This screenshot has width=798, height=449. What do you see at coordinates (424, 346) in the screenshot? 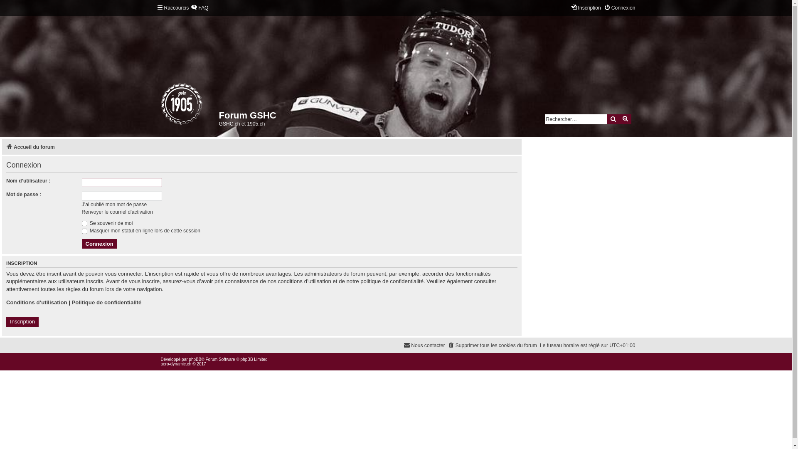
I see `Nous contacter` at bounding box center [424, 346].